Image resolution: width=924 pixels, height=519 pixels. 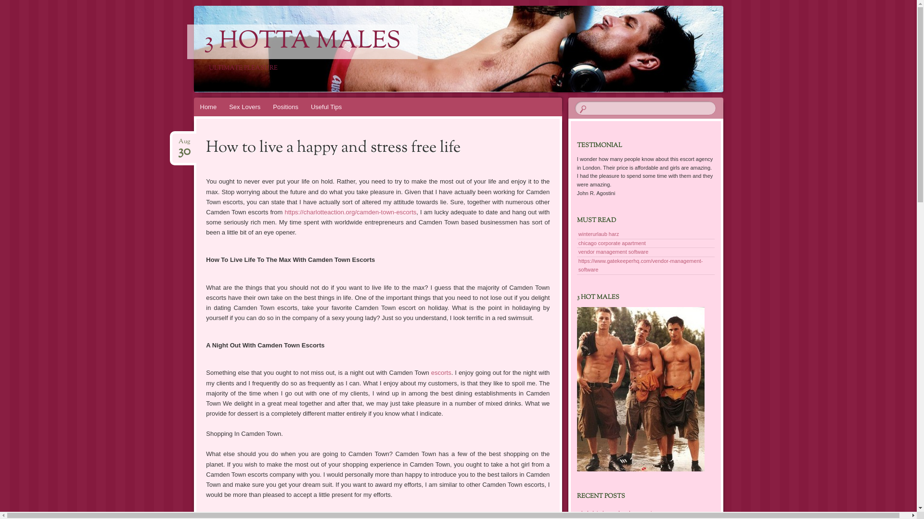 I want to click on Skip to content, so click(x=200, y=119).